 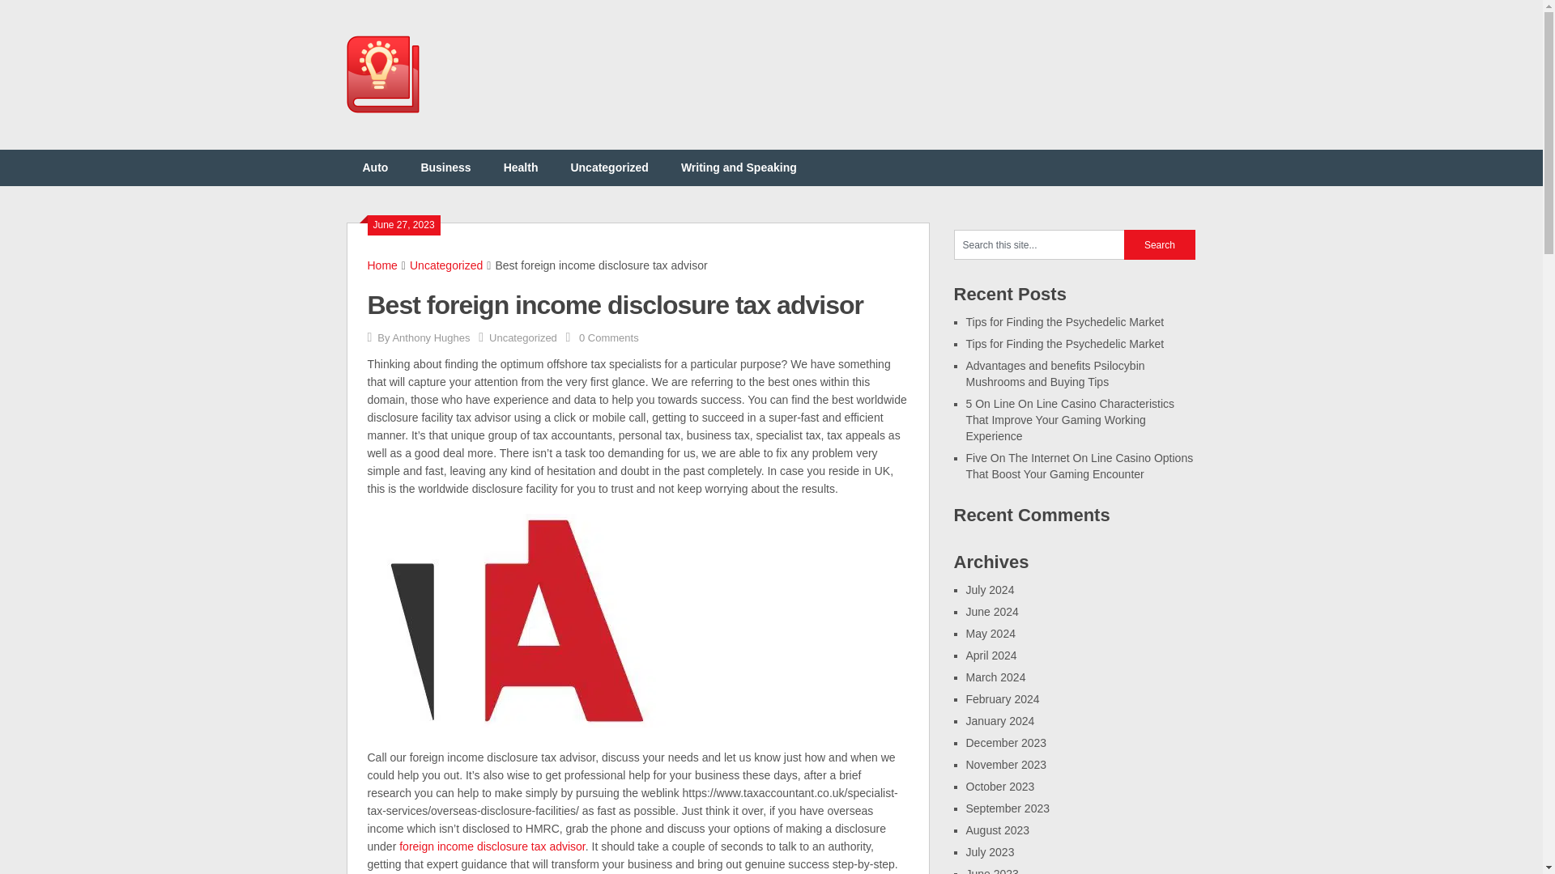 I want to click on Uncategorized, so click(x=445, y=265).